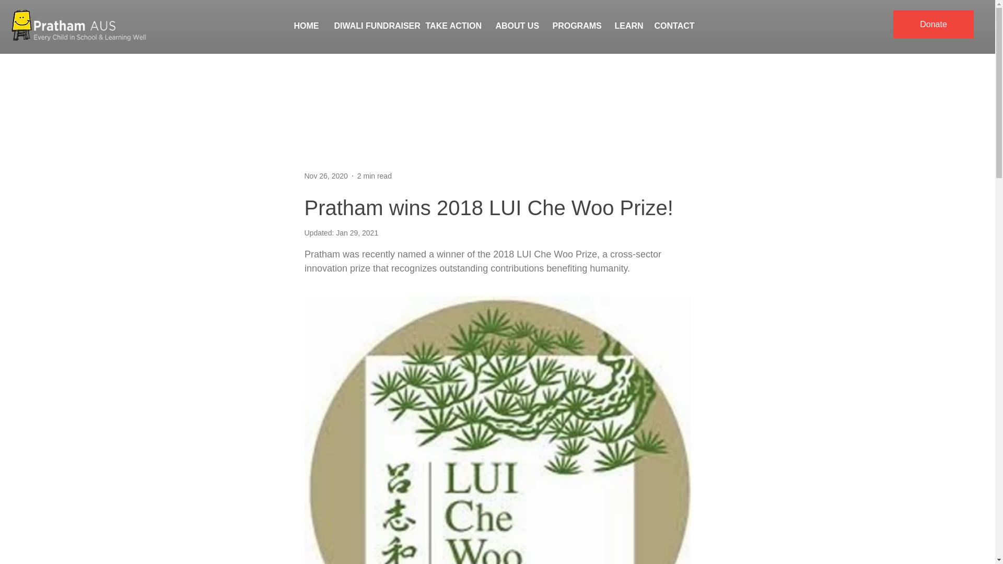 This screenshot has height=564, width=1003. Describe the element at coordinates (371, 26) in the screenshot. I see `DIWALI FUNDRAISER` at that location.